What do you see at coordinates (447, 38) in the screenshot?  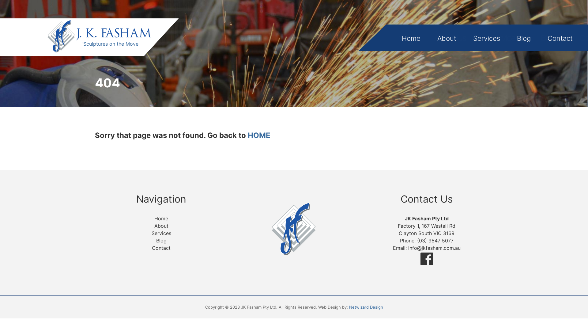 I see `About` at bounding box center [447, 38].